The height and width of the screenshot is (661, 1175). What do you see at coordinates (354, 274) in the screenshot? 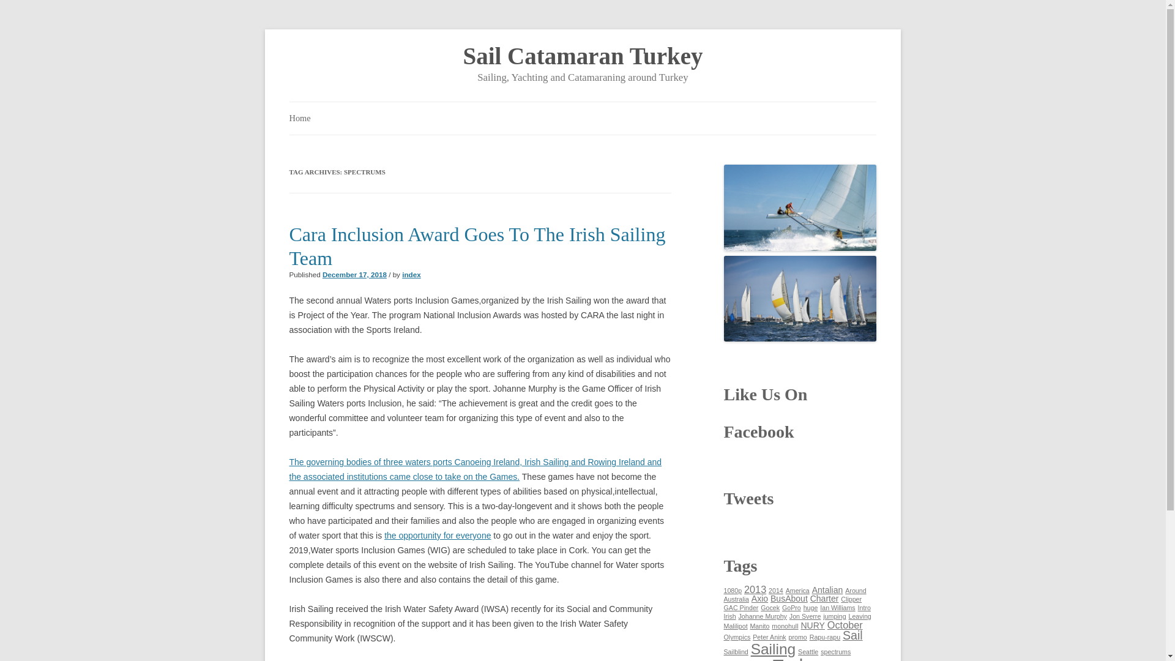
I see `11:58 am` at bounding box center [354, 274].